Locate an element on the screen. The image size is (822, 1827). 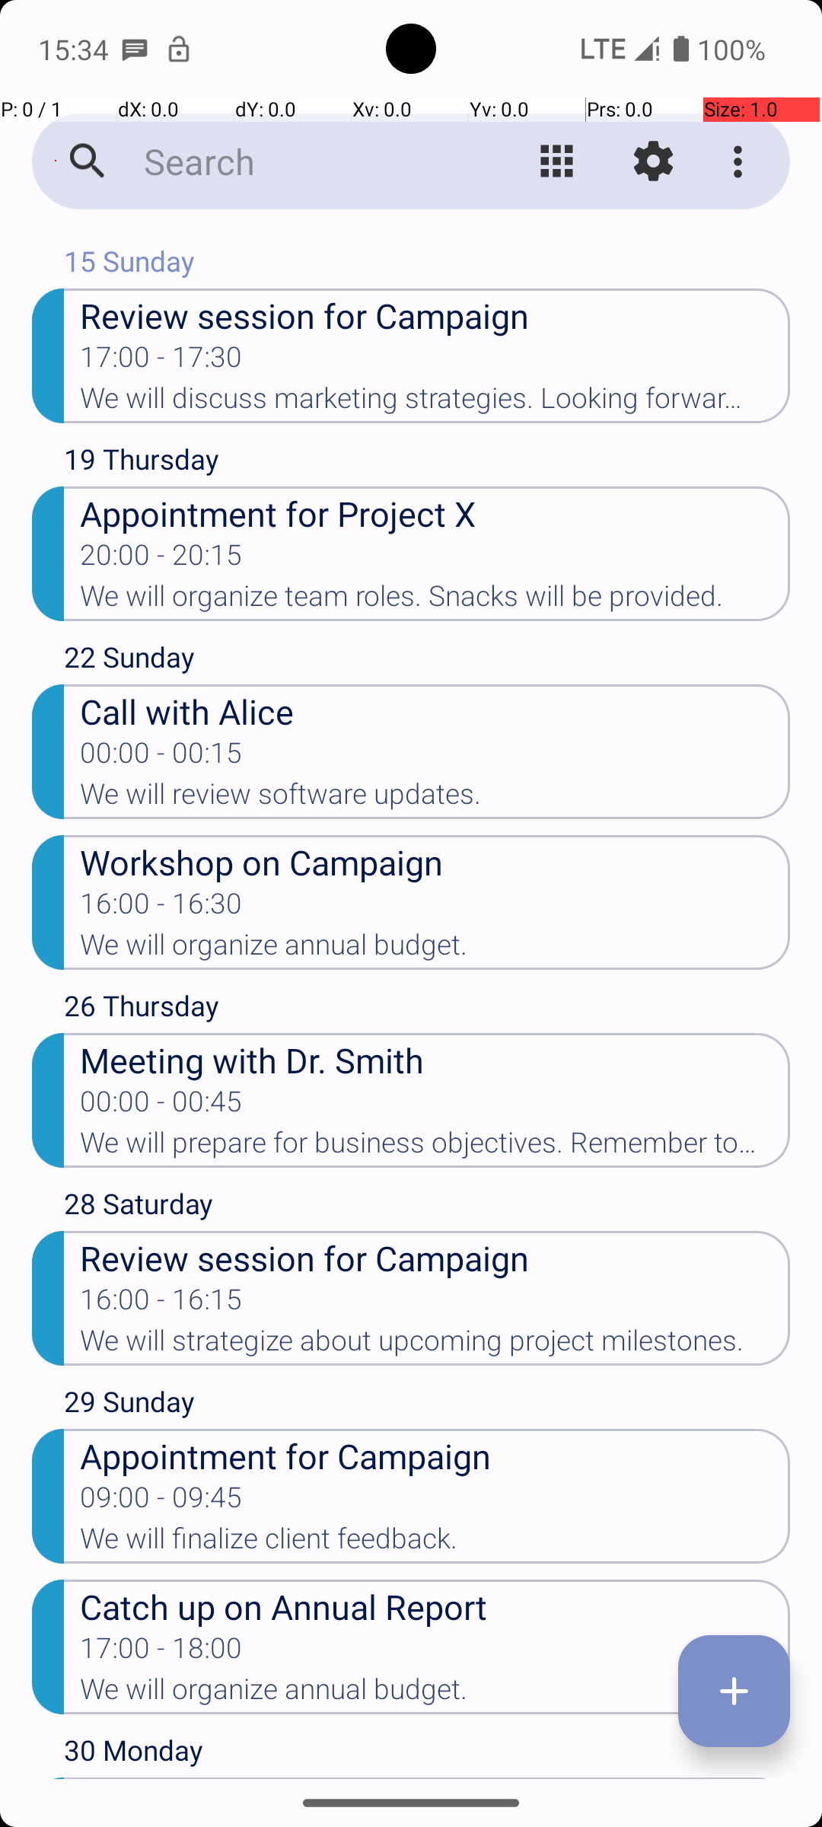
17:00 - 18:00 is located at coordinates (161, 1653).